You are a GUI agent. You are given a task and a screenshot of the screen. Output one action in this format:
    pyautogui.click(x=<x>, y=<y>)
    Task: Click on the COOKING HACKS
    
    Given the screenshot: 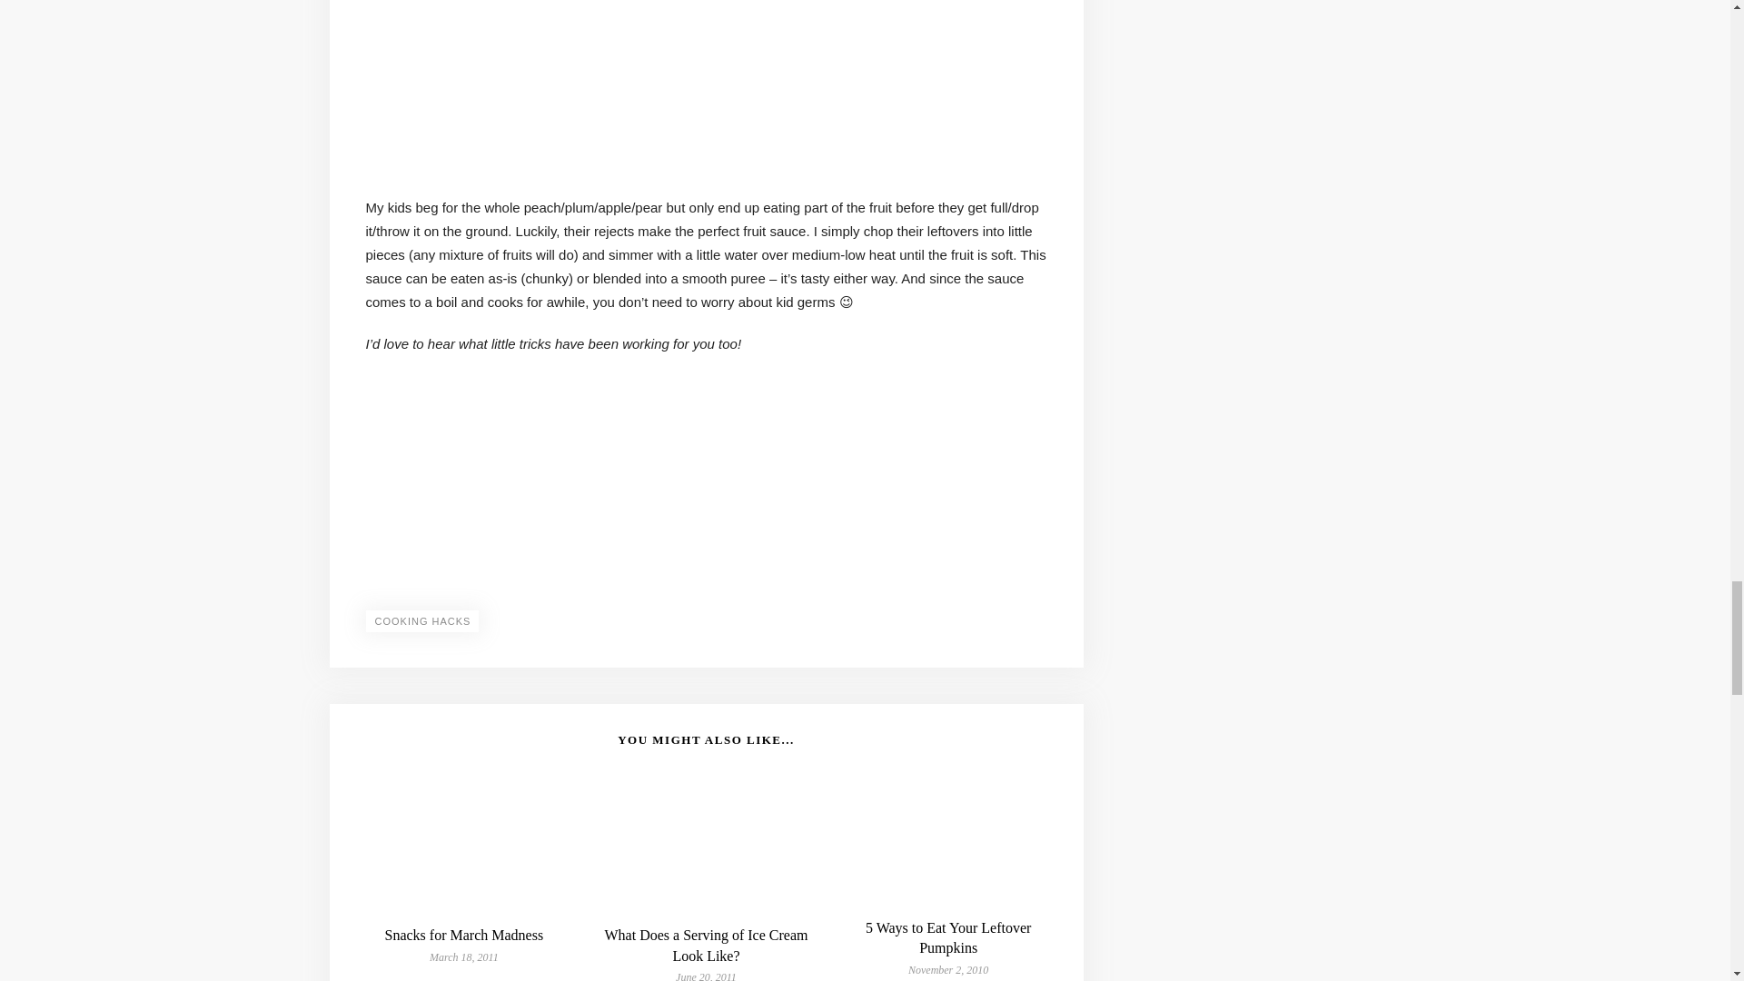 What is the action you would take?
    pyautogui.click(x=421, y=620)
    